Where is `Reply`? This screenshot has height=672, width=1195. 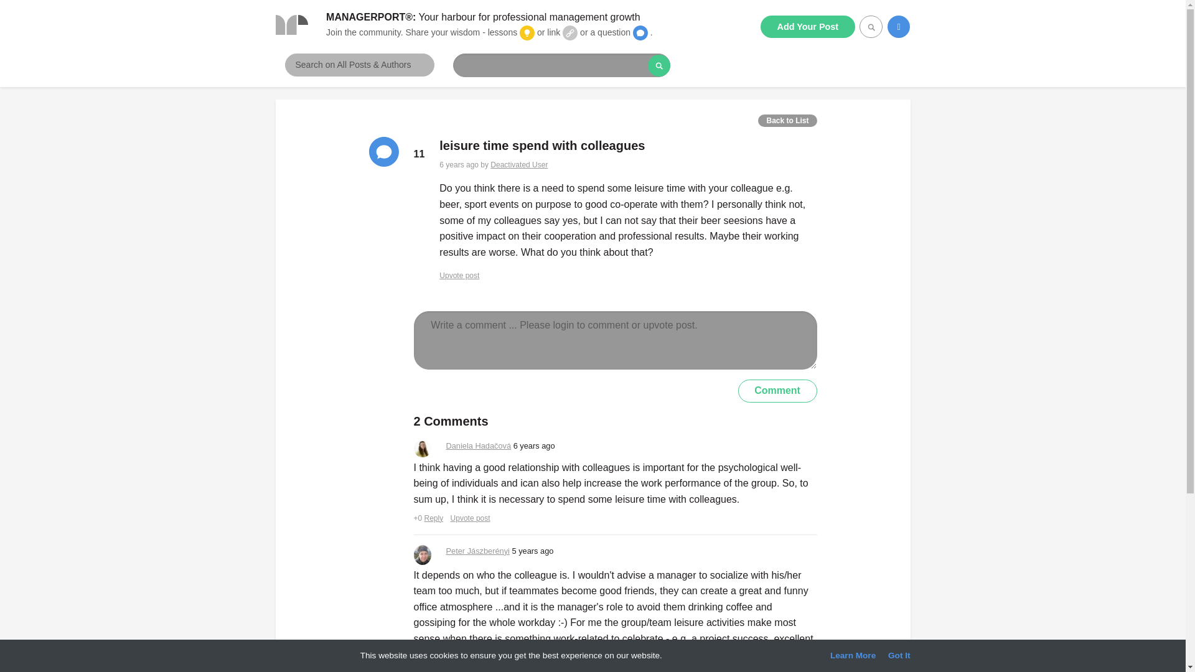
Reply is located at coordinates (433, 518).